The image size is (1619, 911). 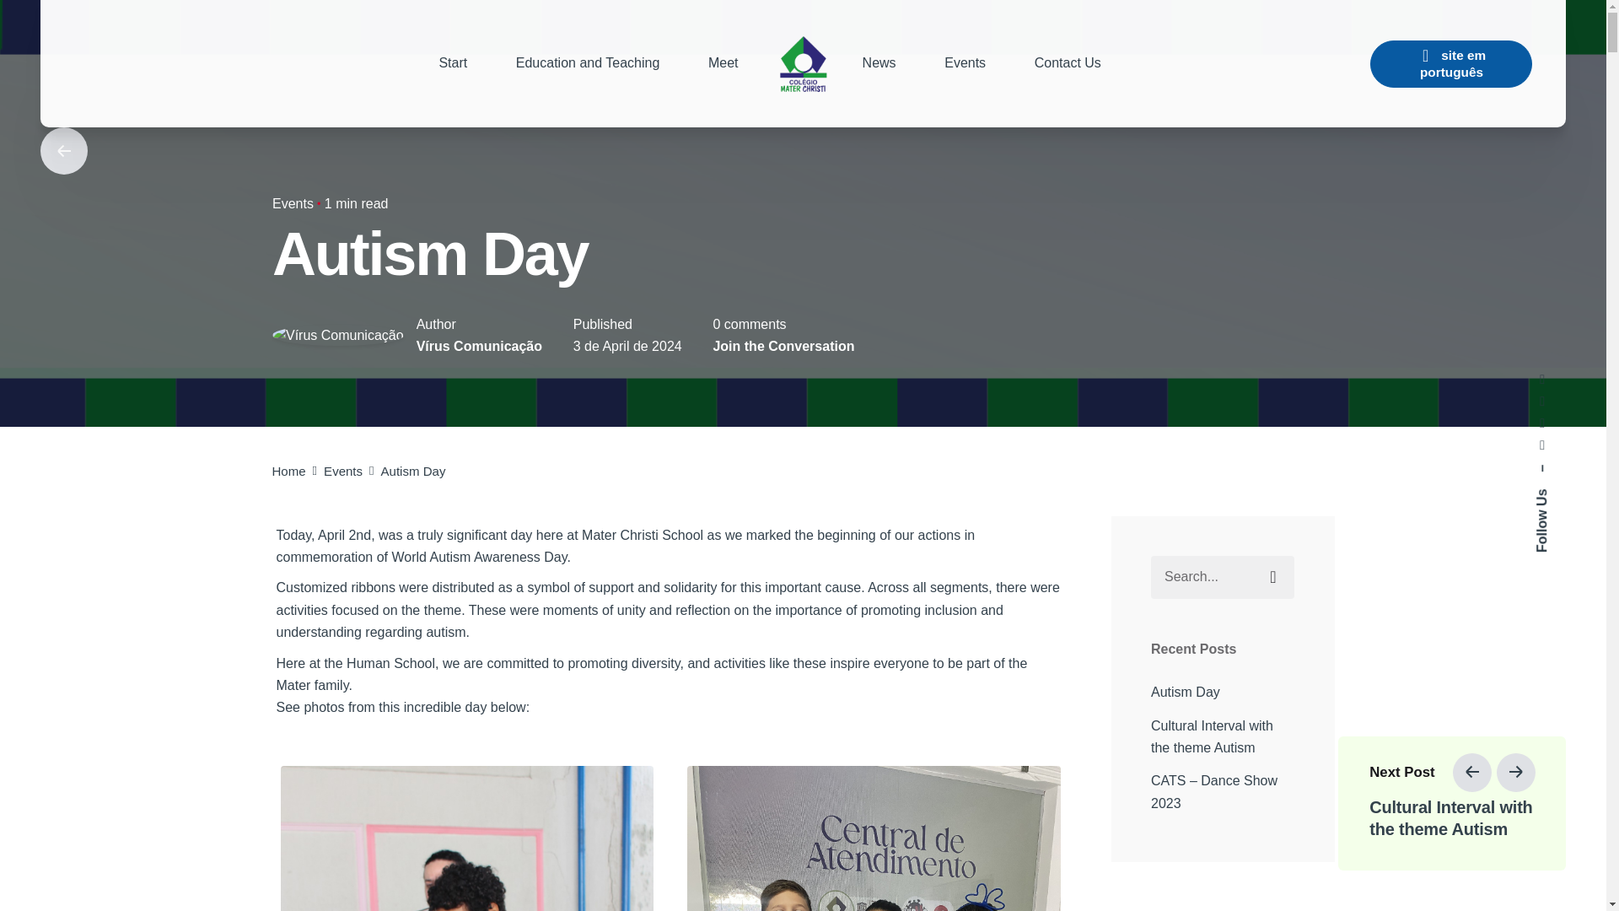 I want to click on Start, so click(x=453, y=62).